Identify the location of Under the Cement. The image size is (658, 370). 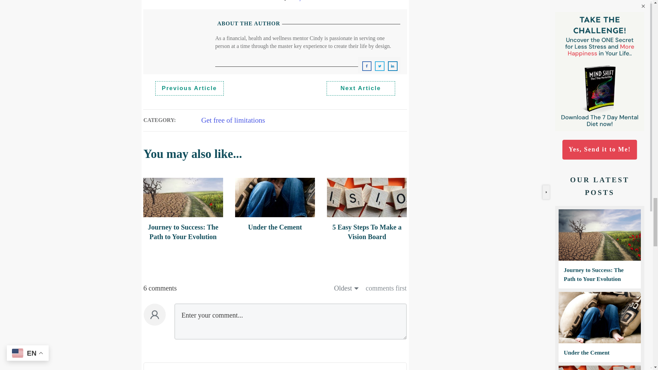
(275, 227).